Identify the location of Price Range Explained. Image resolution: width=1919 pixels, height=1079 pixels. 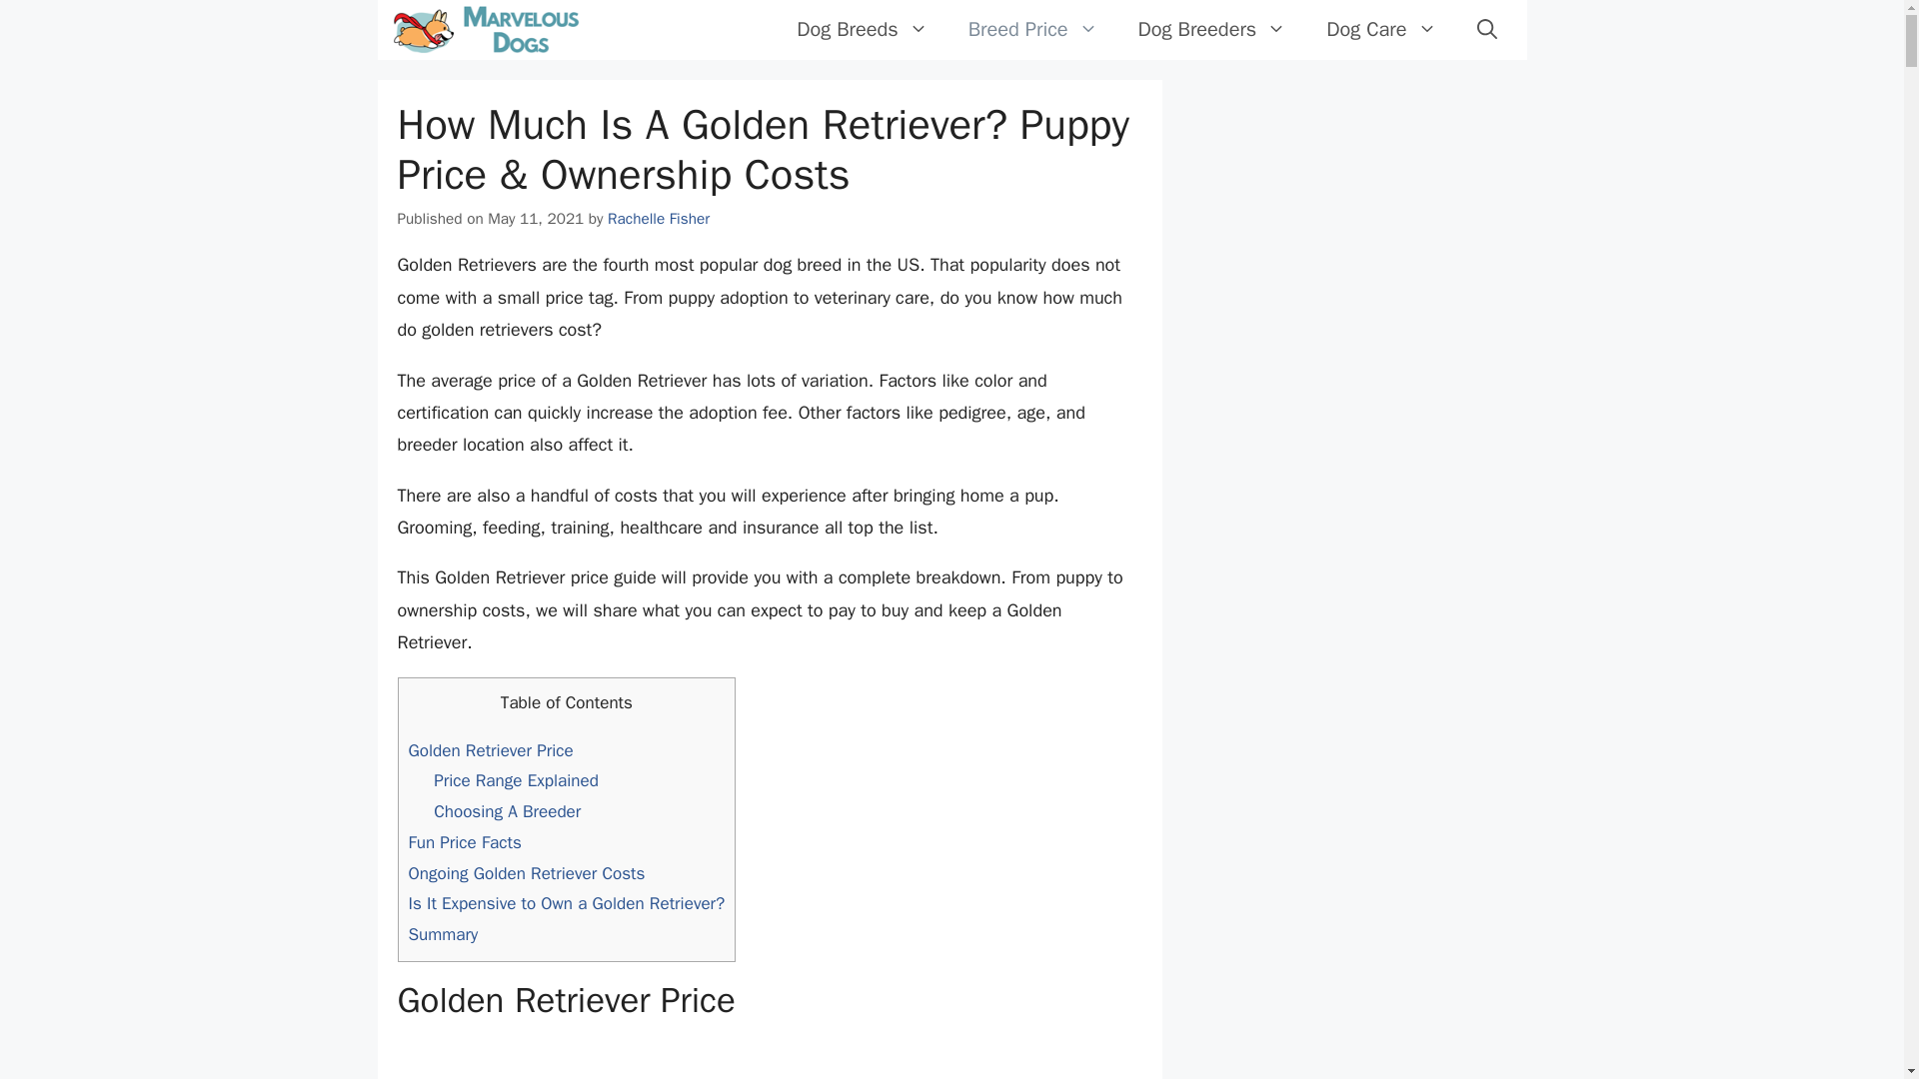
(516, 780).